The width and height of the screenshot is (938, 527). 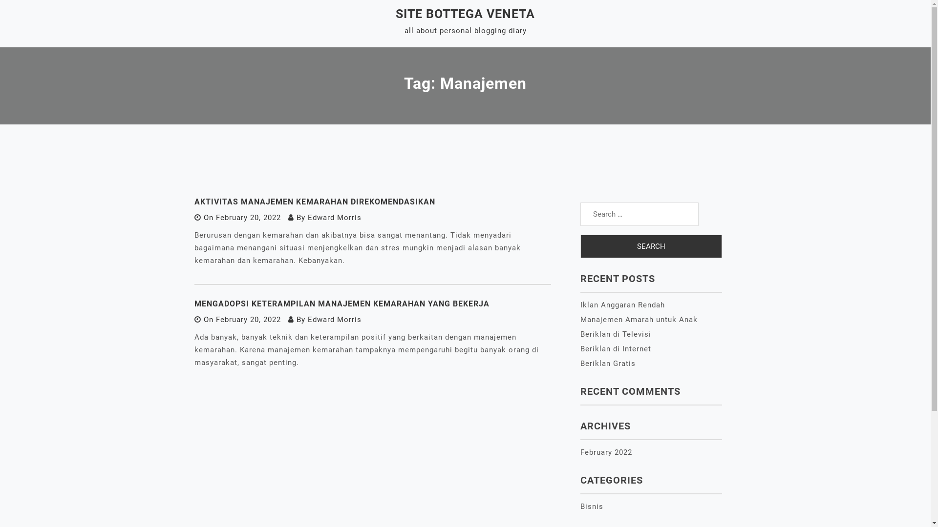 I want to click on February 20, 2022, so click(x=248, y=218).